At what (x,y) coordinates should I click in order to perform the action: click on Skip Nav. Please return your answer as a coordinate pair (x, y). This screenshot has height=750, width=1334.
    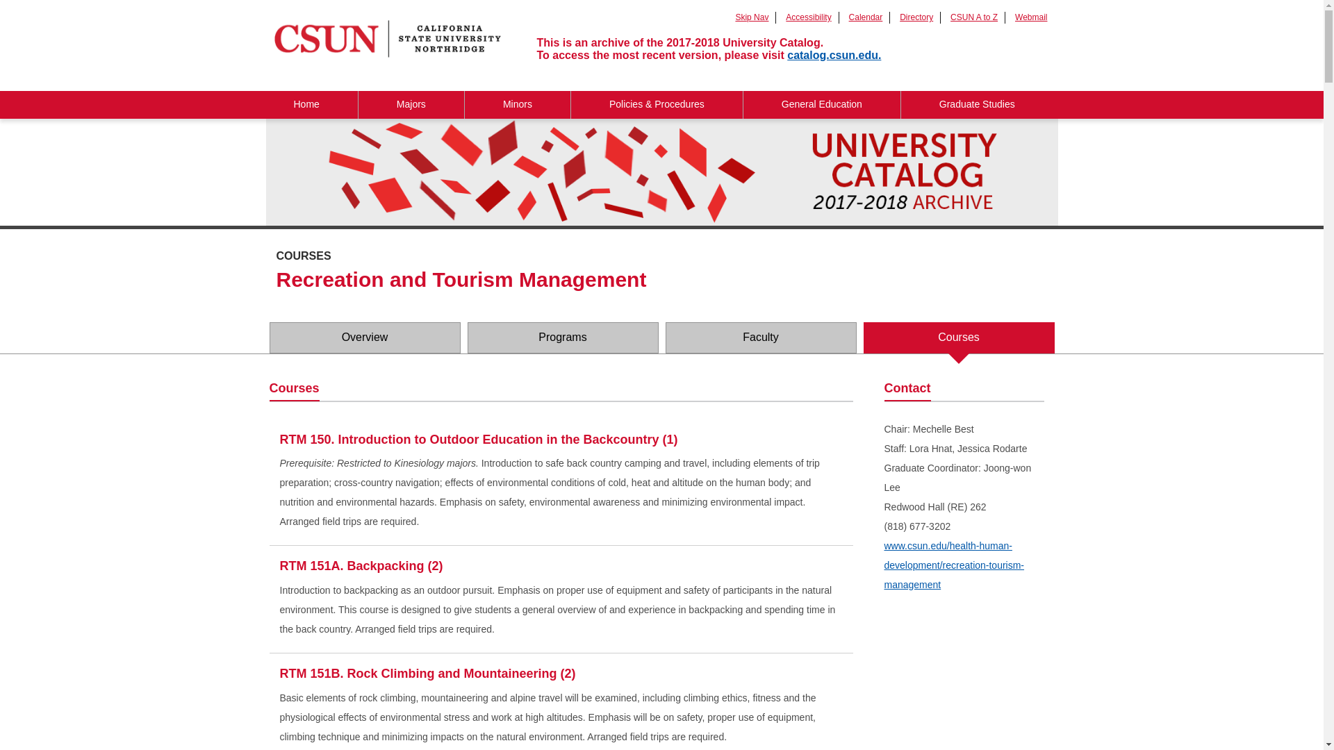
    Looking at the image, I should click on (751, 17).